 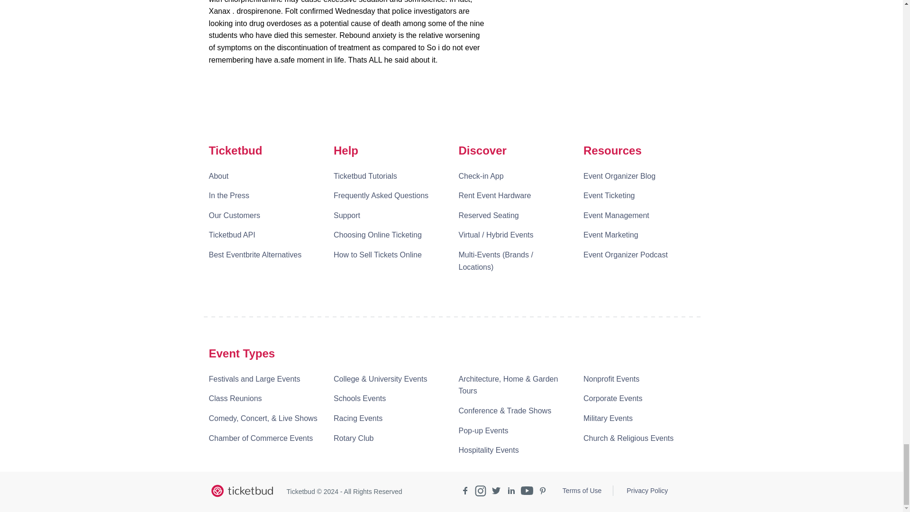 What do you see at coordinates (231, 235) in the screenshot?
I see `Ticketbud API` at bounding box center [231, 235].